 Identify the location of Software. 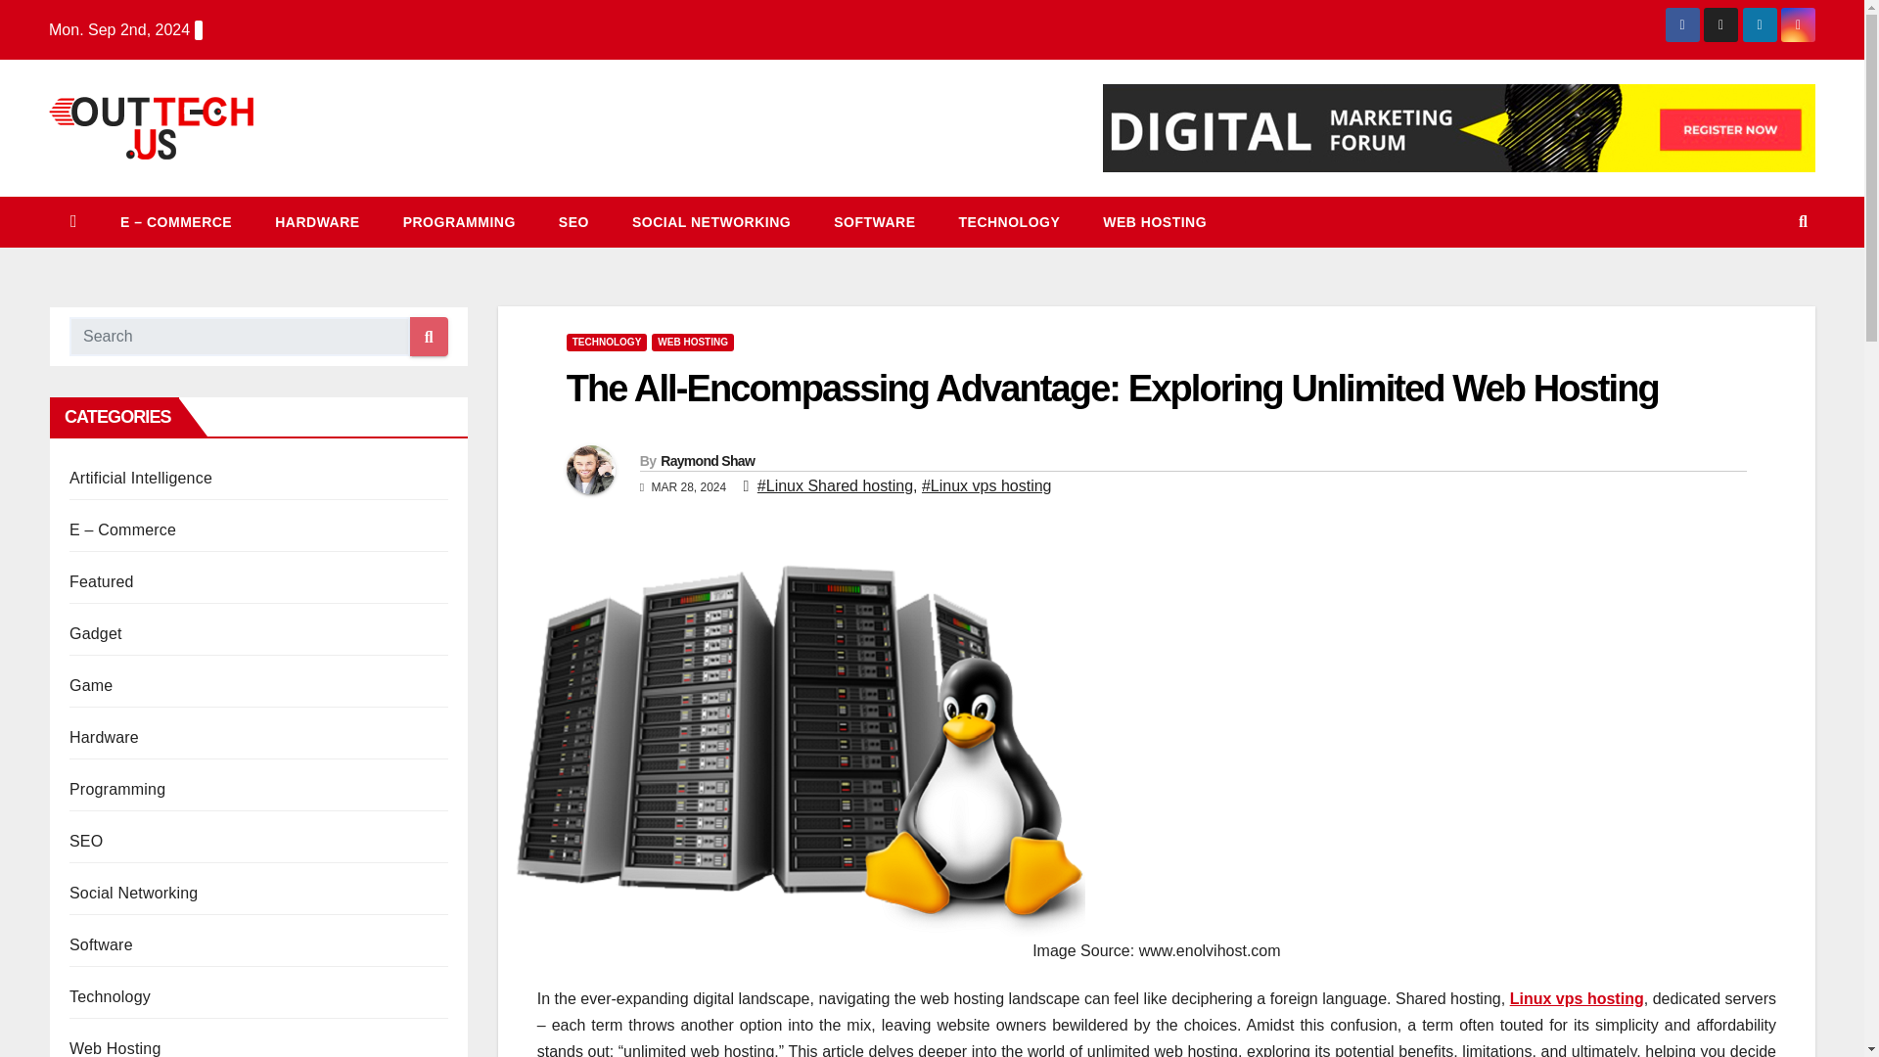
(873, 221).